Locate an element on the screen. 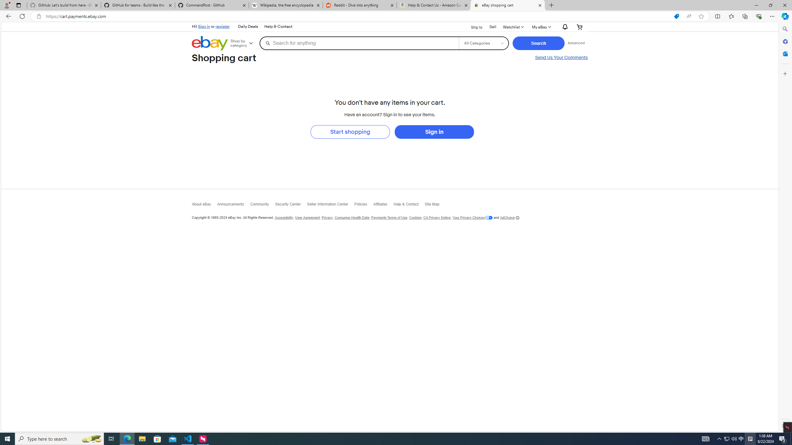 The height and width of the screenshot is (445, 792). User Agreement is located at coordinates (308, 218).